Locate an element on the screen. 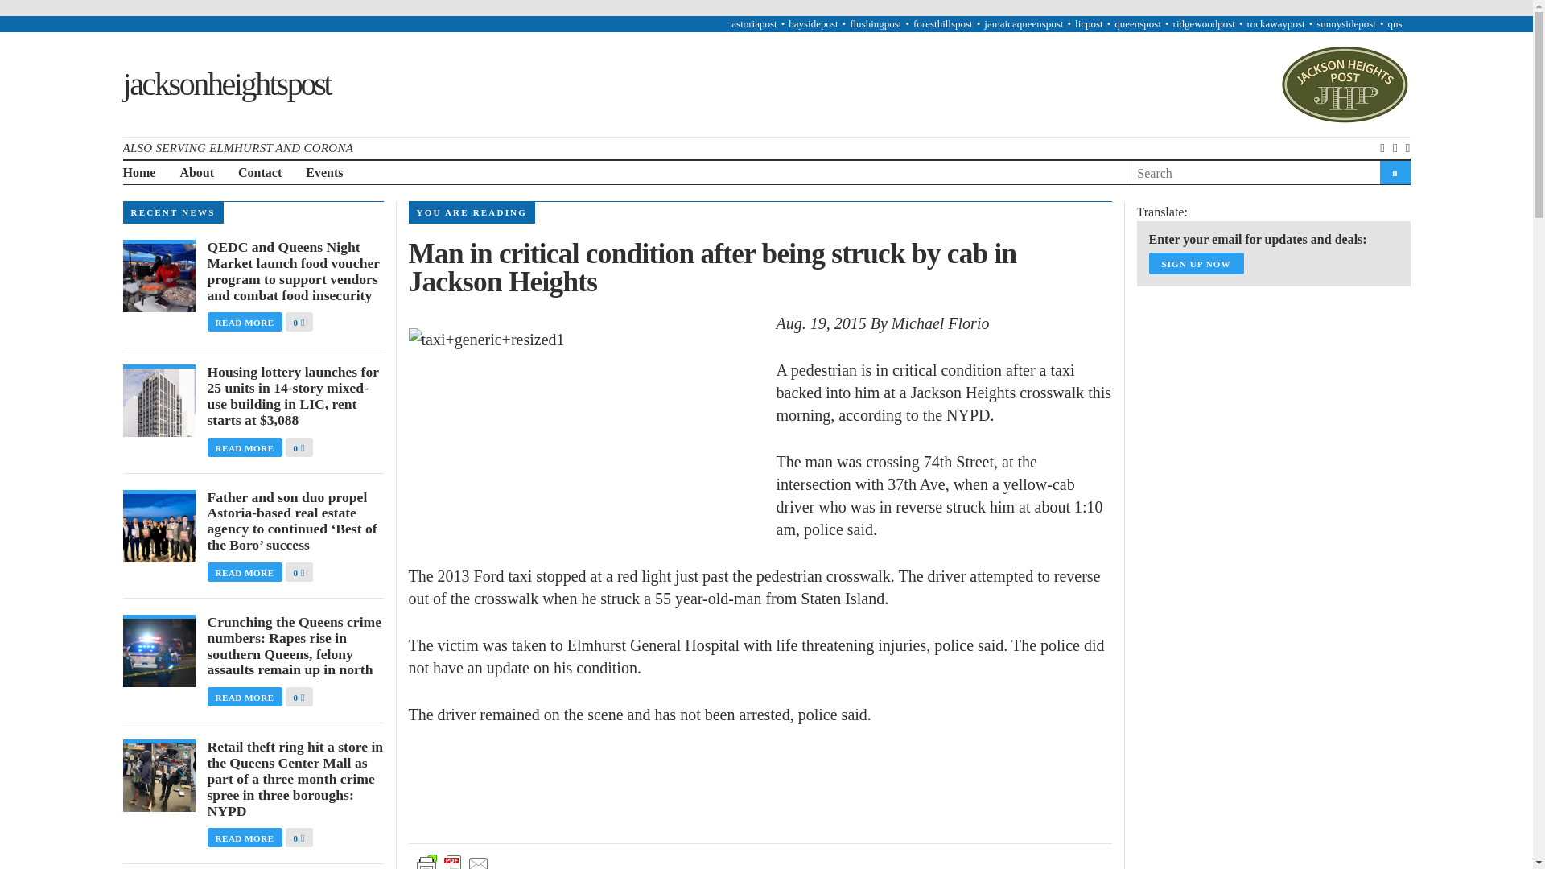 This screenshot has width=1545, height=869. flushingpost is located at coordinates (875, 23).